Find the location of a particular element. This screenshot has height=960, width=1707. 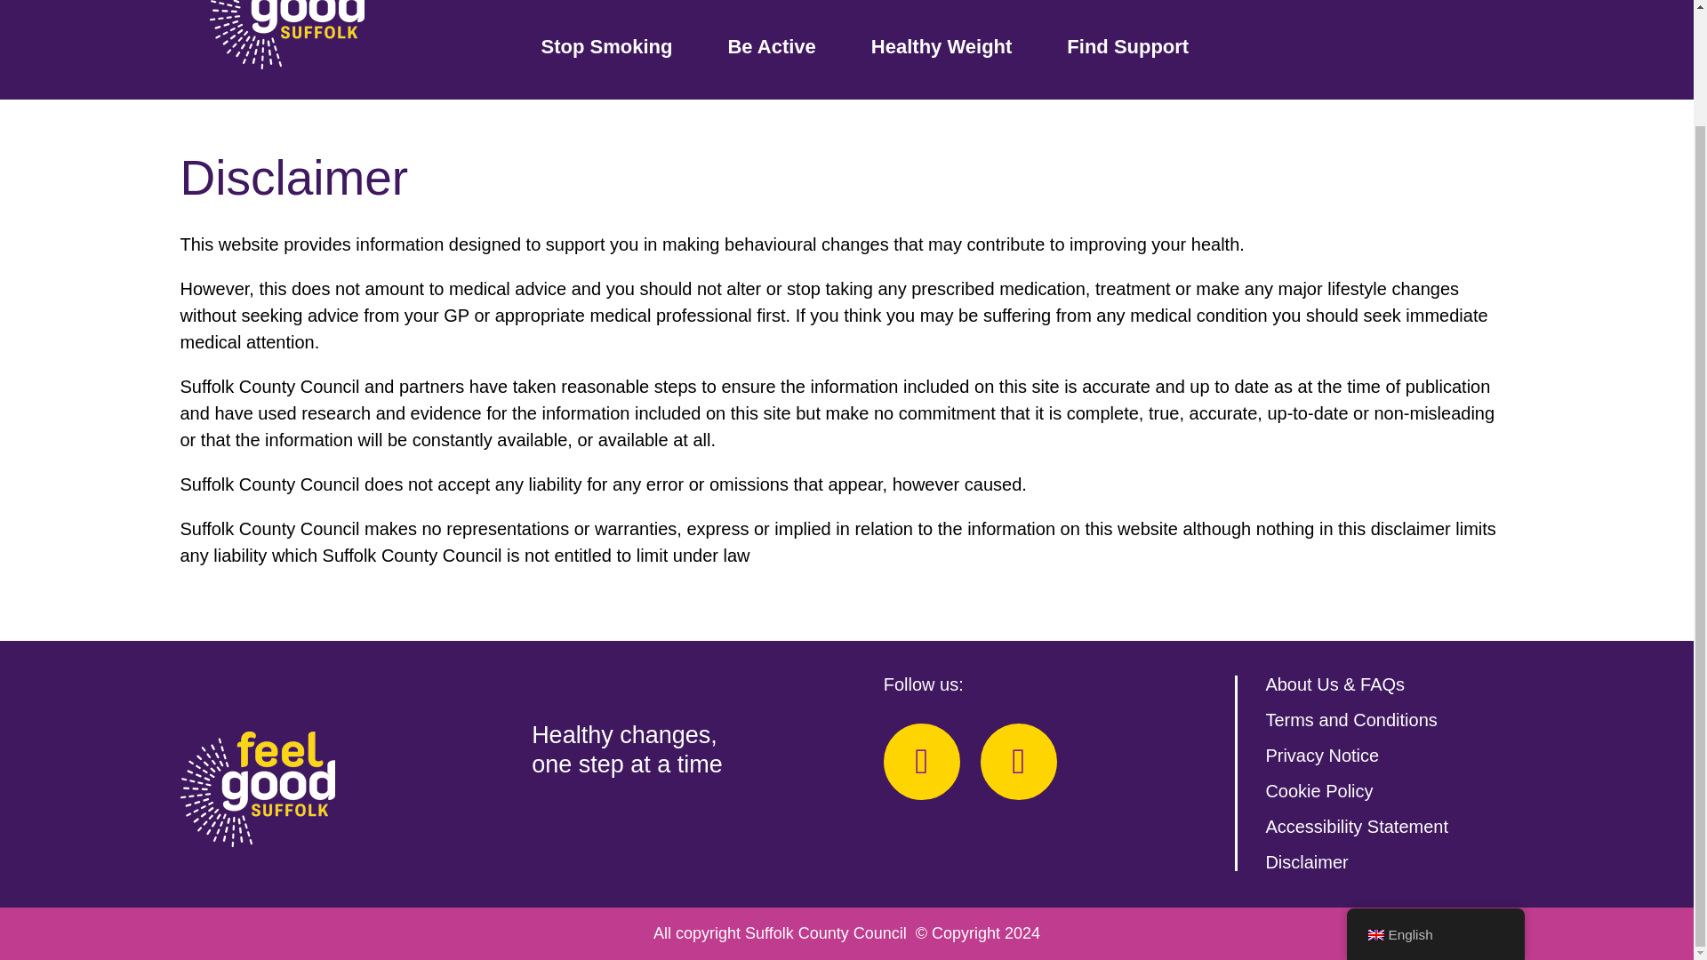

Follow on Facebook is located at coordinates (921, 761).